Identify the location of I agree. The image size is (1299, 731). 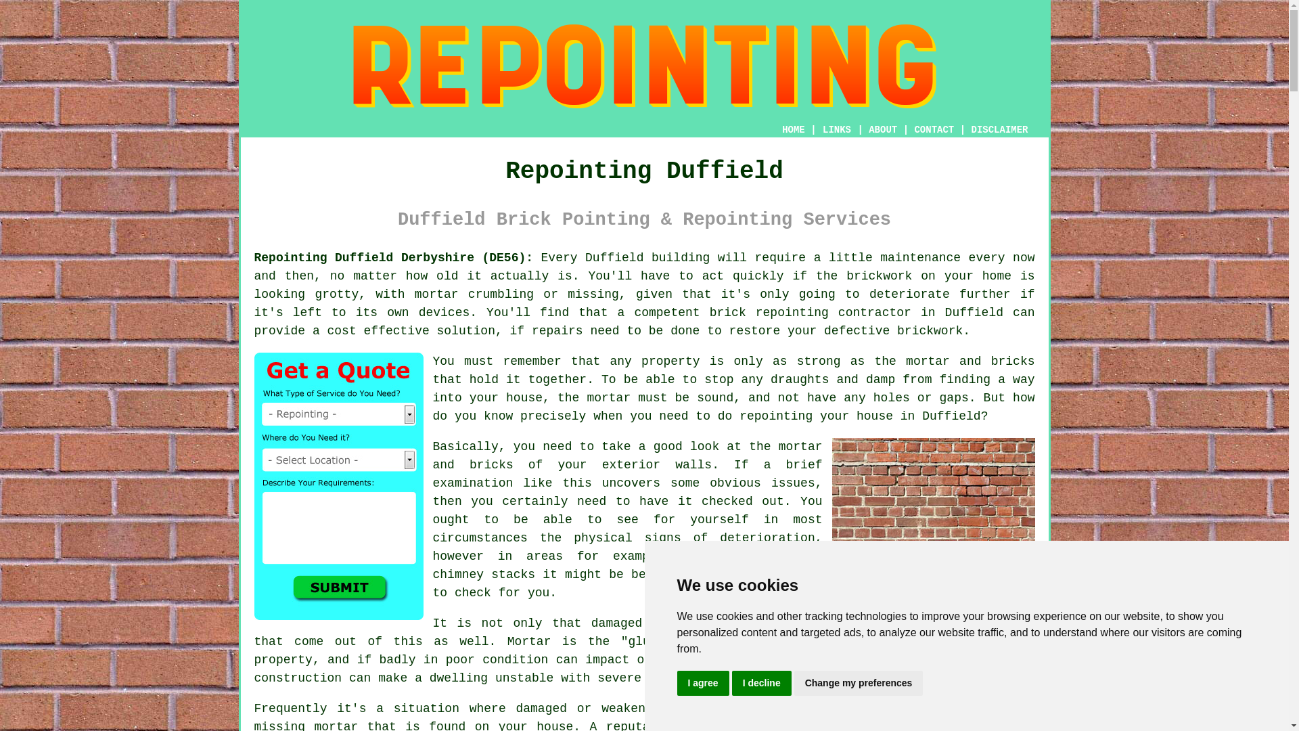
(702, 684).